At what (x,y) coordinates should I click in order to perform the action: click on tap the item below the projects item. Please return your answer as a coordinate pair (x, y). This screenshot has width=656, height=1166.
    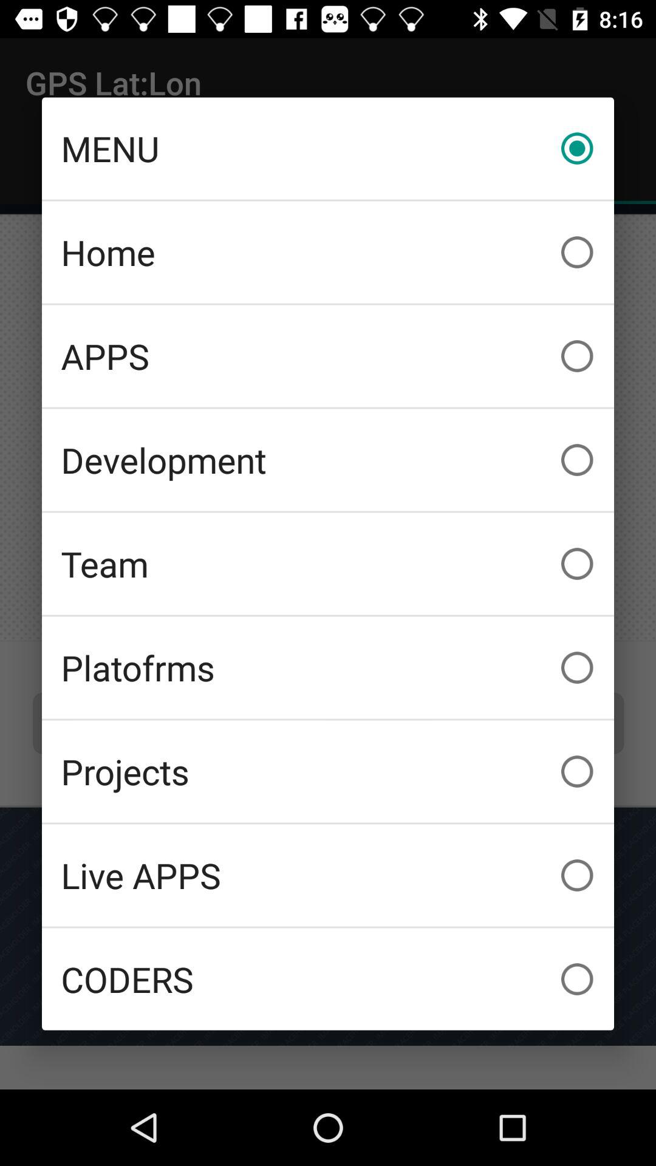
    Looking at the image, I should click on (328, 875).